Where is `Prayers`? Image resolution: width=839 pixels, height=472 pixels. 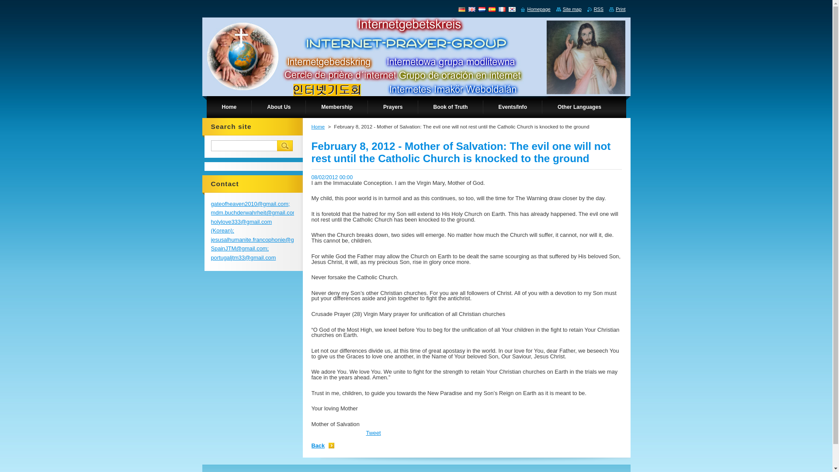 Prayers is located at coordinates (393, 107).